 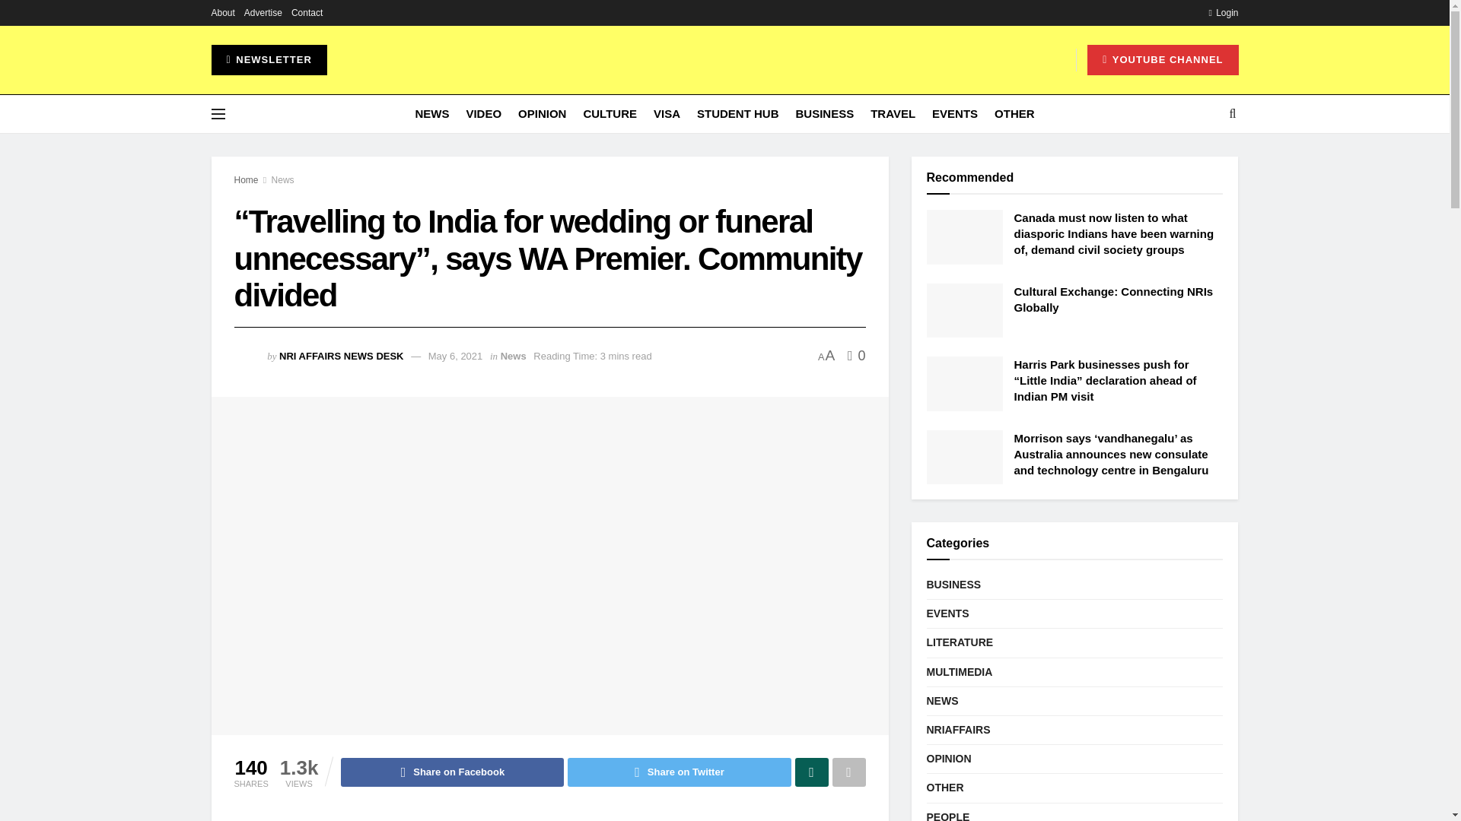 I want to click on CULTURE, so click(x=610, y=114).